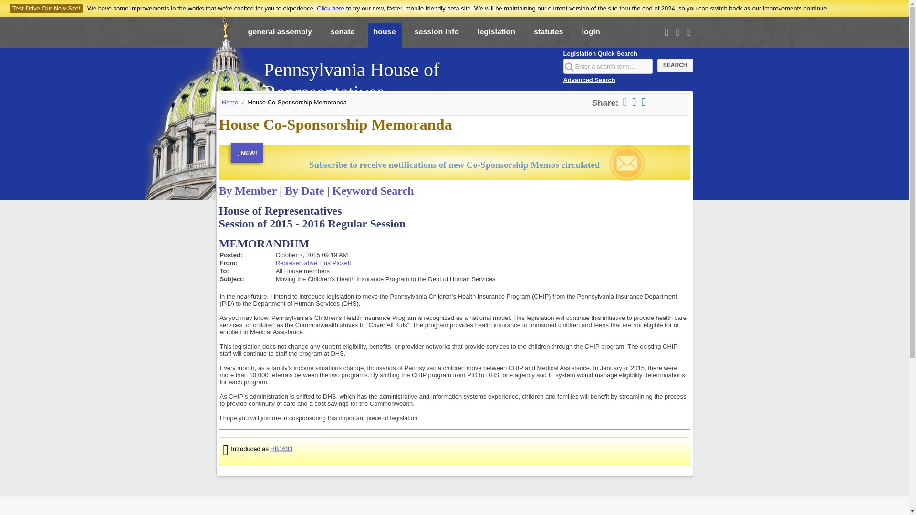 The width and height of the screenshot is (916, 515). Describe the element at coordinates (280, 36) in the screenshot. I see `general assembly` at that location.